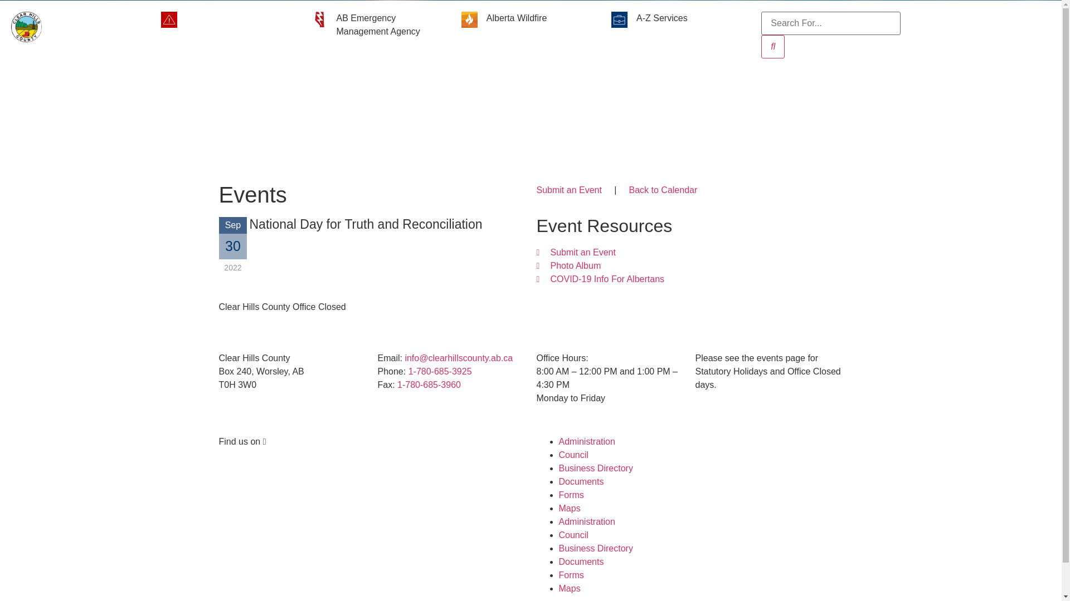 Image resolution: width=1070 pixels, height=601 pixels. I want to click on Forms, so click(571, 575).